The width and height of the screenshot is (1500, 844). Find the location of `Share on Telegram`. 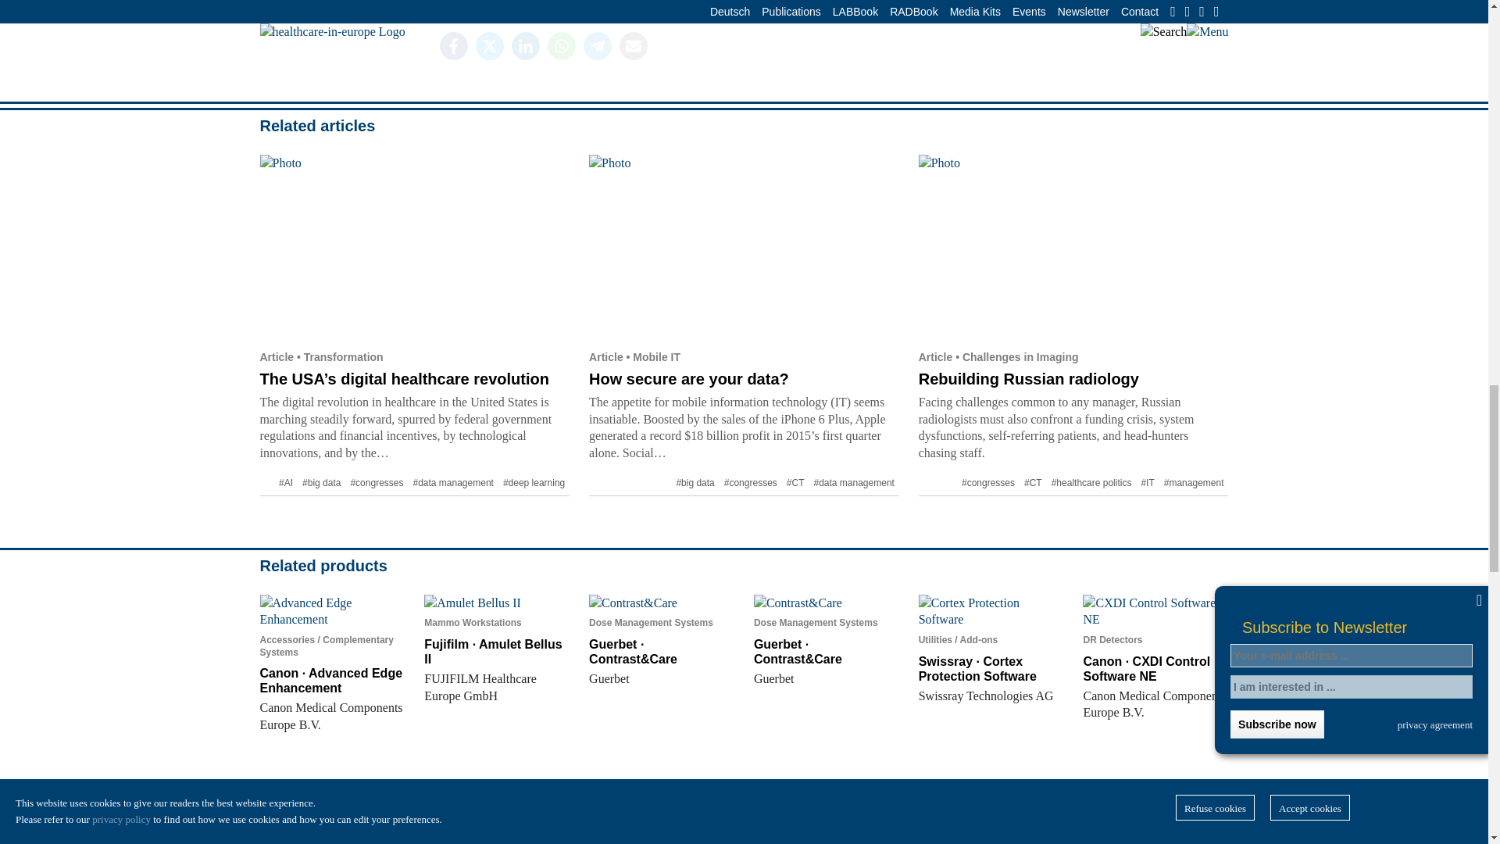

Share on Telegram is located at coordinates (597, 45).